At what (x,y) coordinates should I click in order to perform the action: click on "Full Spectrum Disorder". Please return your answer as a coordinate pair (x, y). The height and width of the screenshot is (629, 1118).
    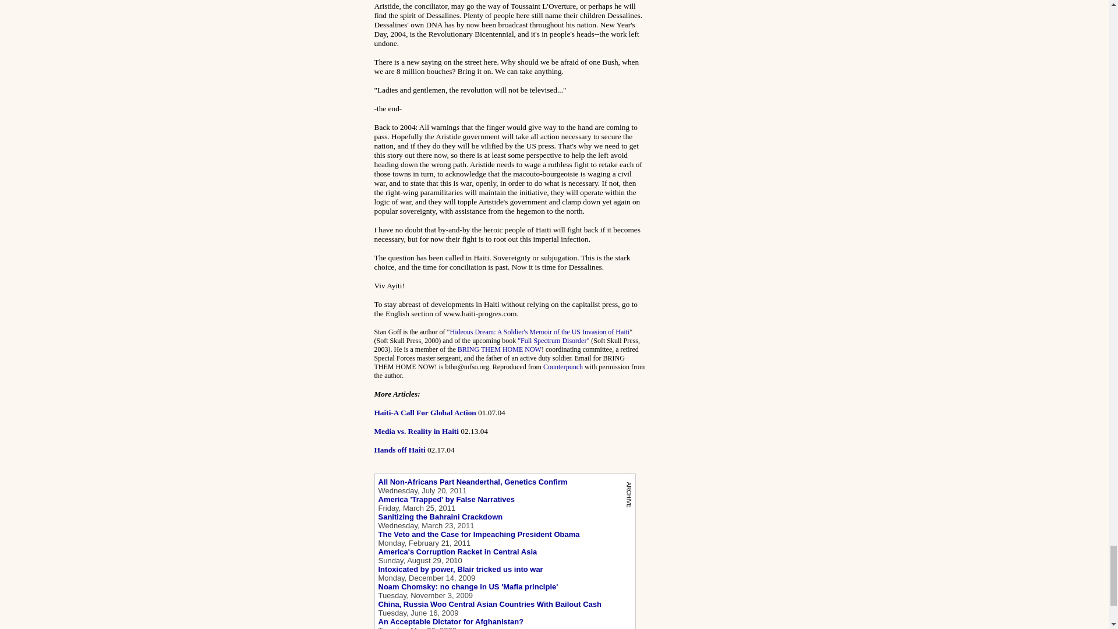
    Looking at the image, I should click on (553, 340).